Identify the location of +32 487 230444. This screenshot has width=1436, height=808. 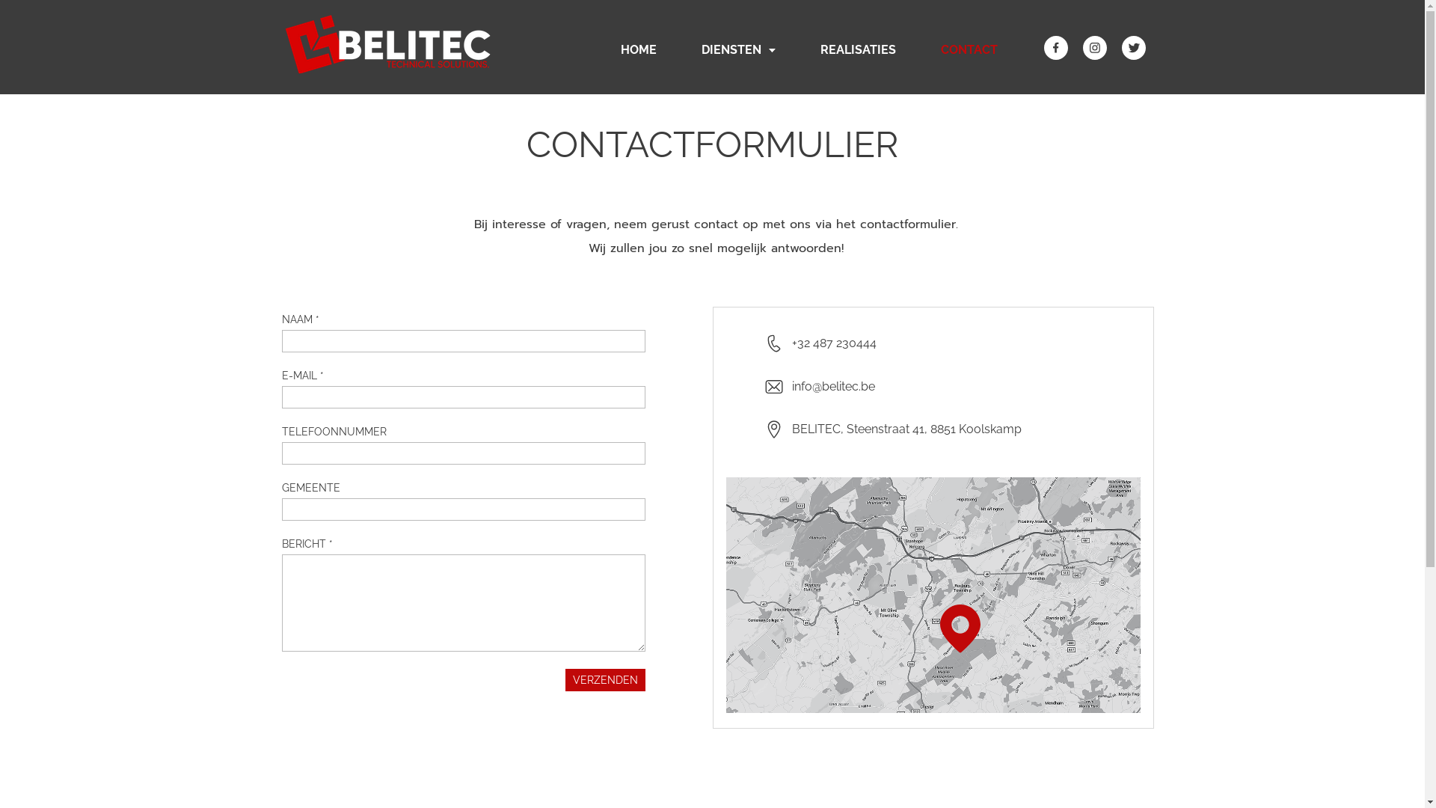
(833, 343).